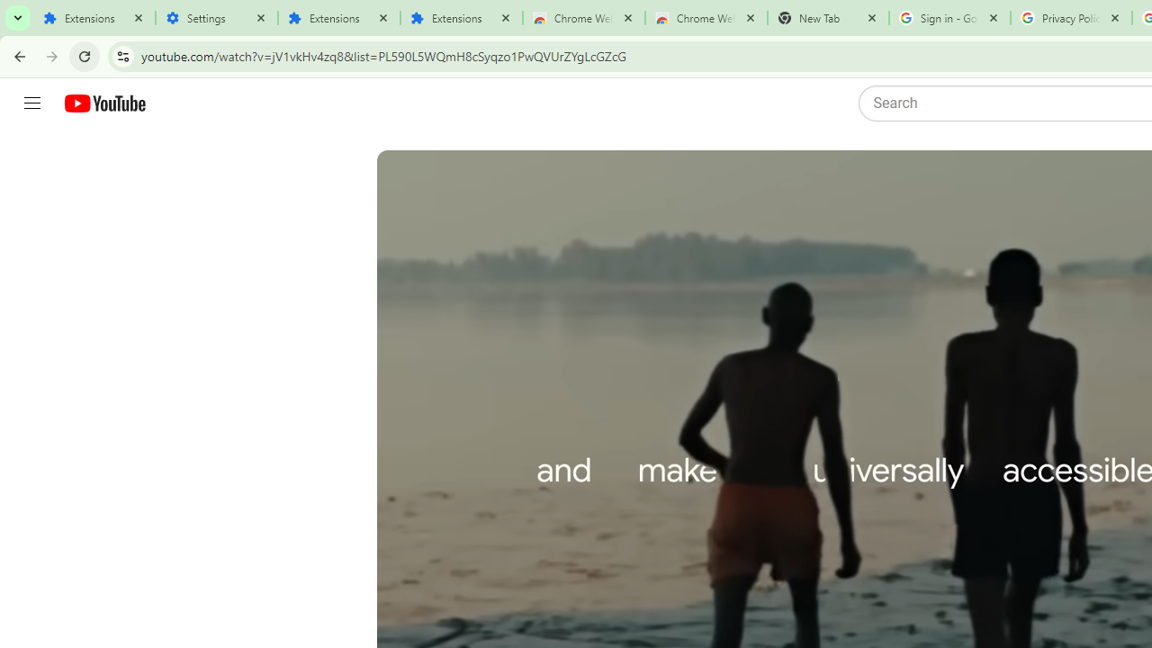 Image resolution: width=1152 pixels, height=648 pixels. What do you see at coordinates (706, 18) in the screenshot?
I see `Chrome Web Store - Themes` at bounding box center [706, 18].